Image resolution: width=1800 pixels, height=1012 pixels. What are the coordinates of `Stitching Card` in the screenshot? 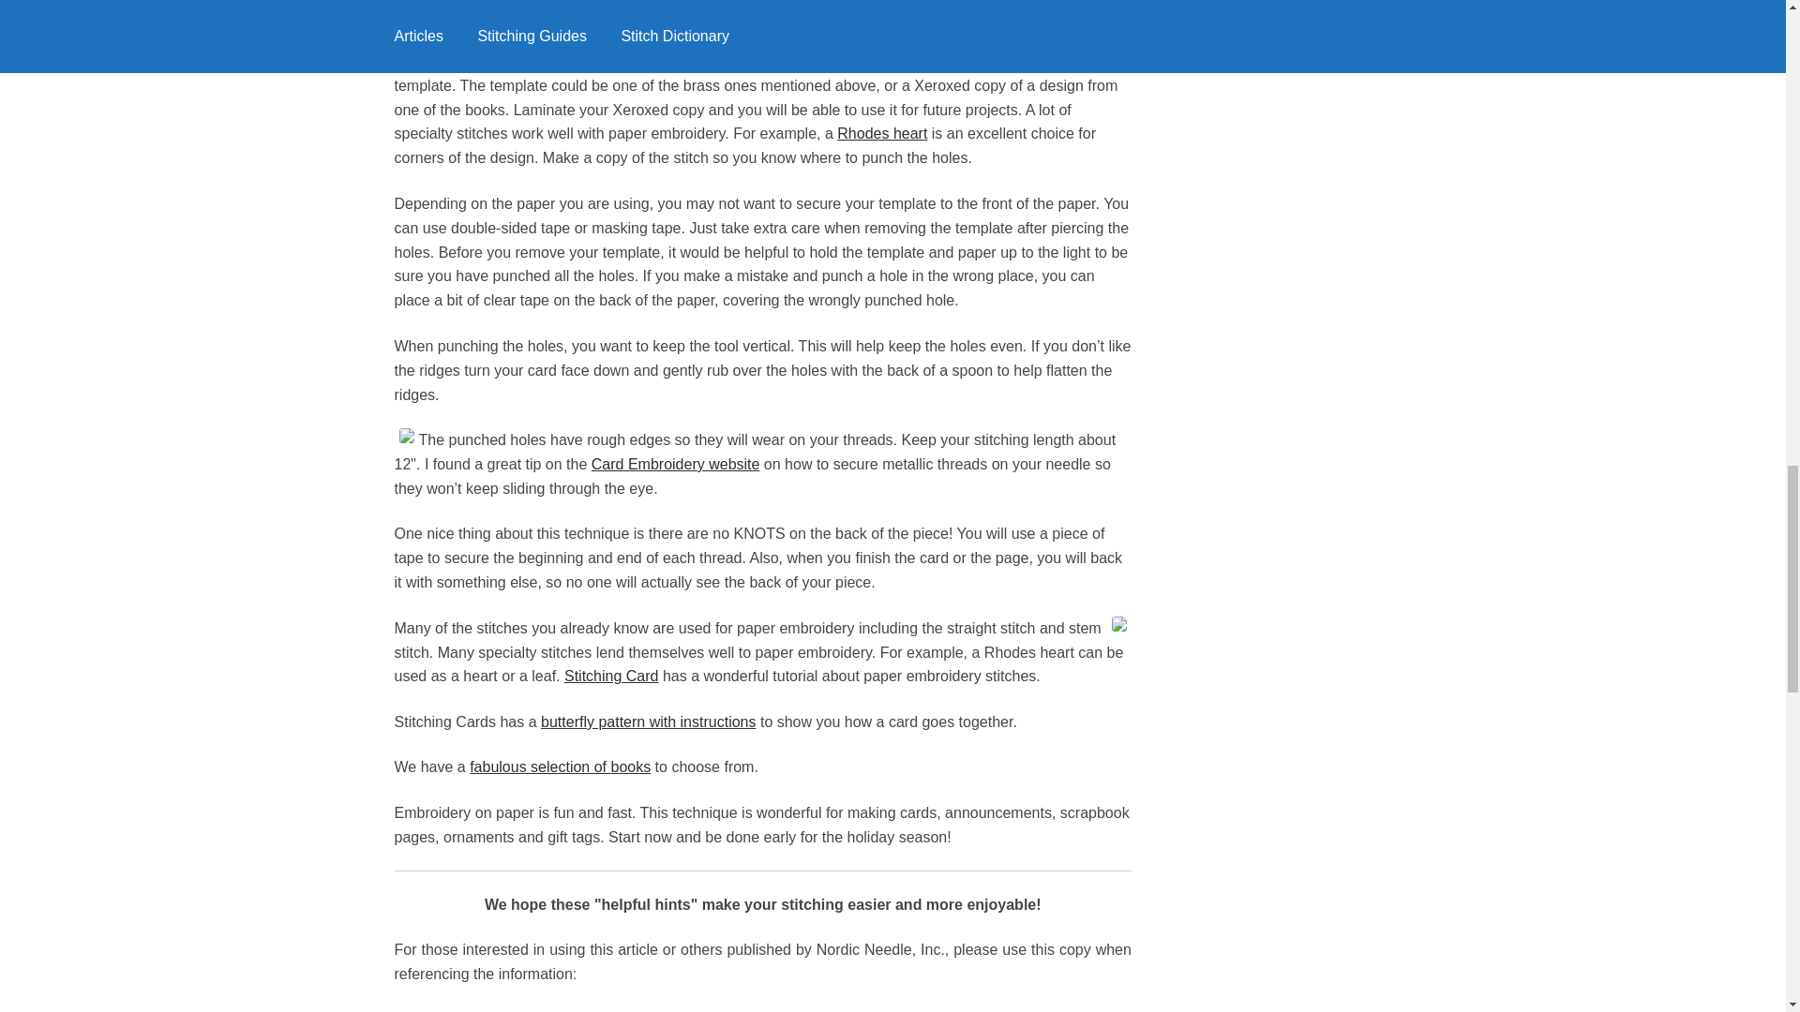 It's located at (611, 676).